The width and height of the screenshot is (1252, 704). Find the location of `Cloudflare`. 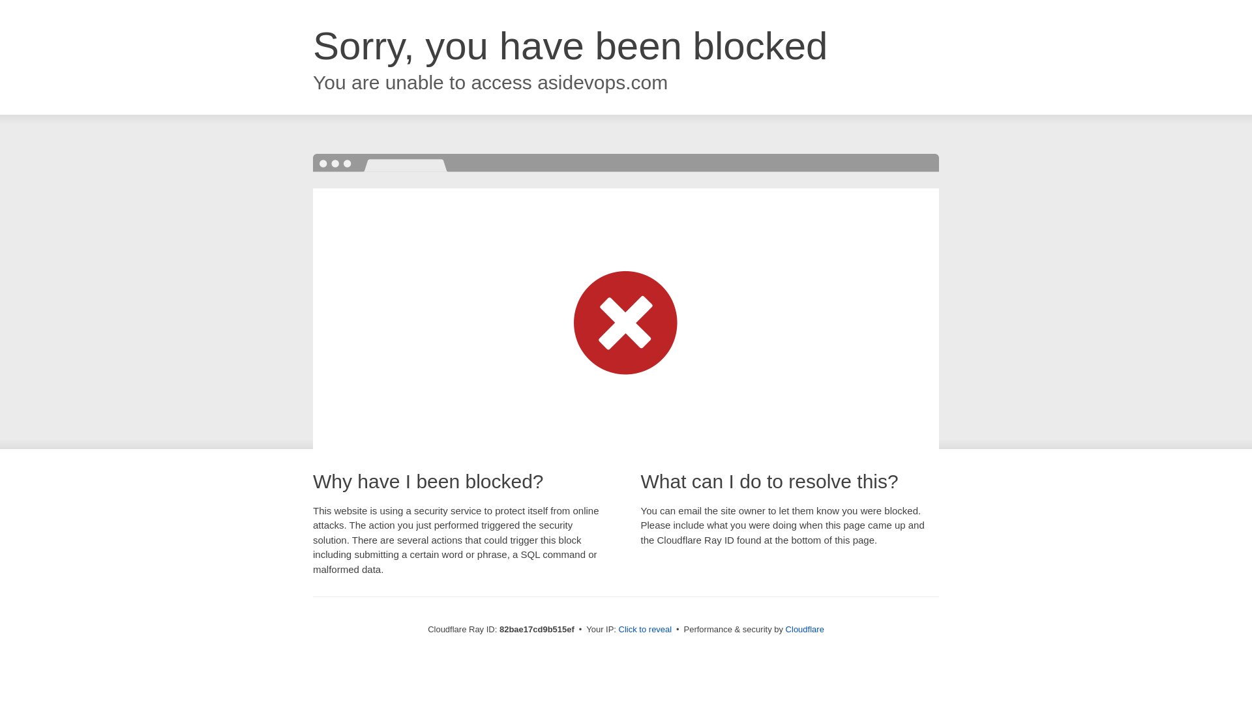

Cloudflare is located at coordinates (805, 630).